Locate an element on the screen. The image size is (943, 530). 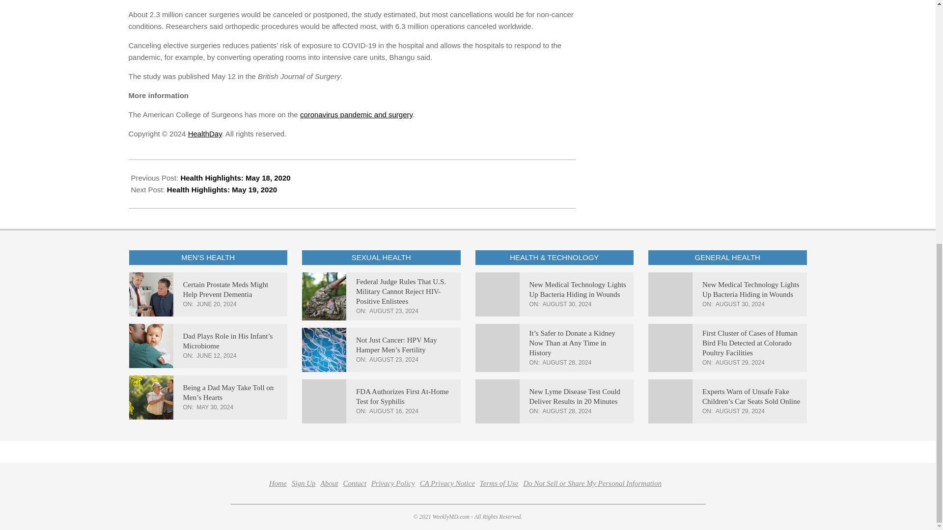
Wednesday, August 28, 2024, 9:58 am is located at coordinates (567, 411).